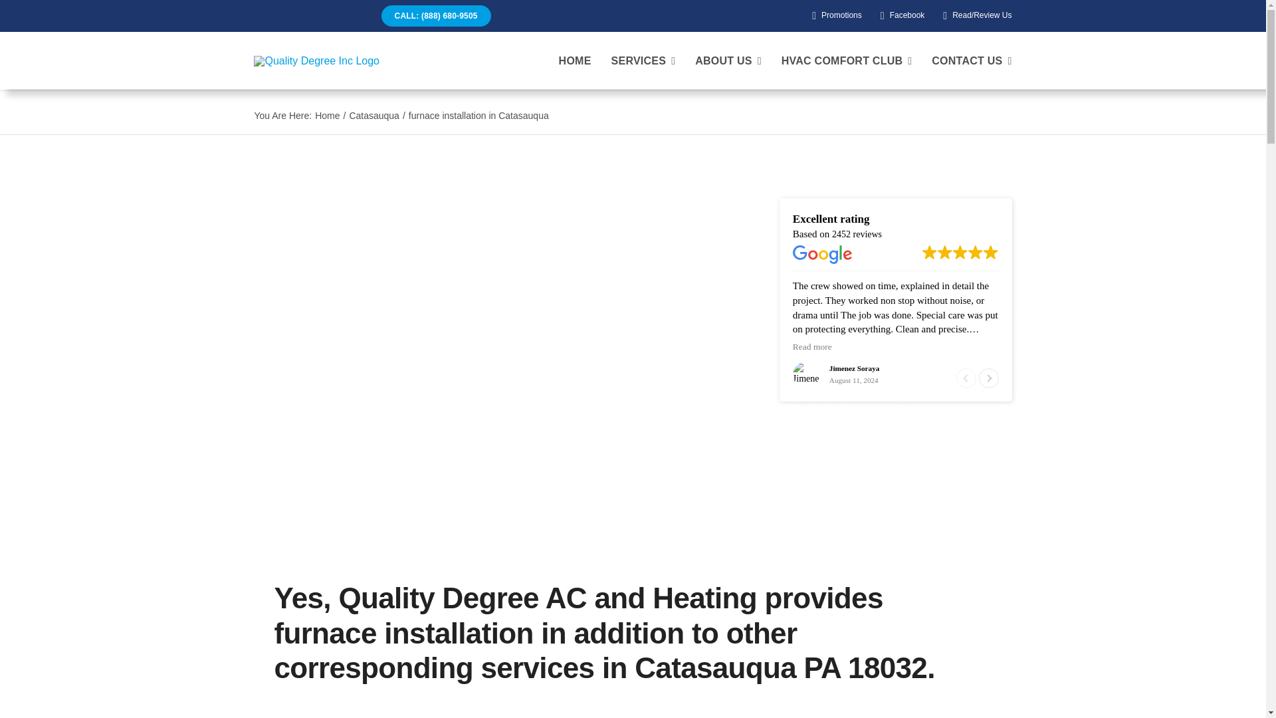 Image resolution: width=1276 pixels, height=718 pixels. Describe the element at coordinates (373, 116) in the screenshot. I see `Catasauqua` at that location.